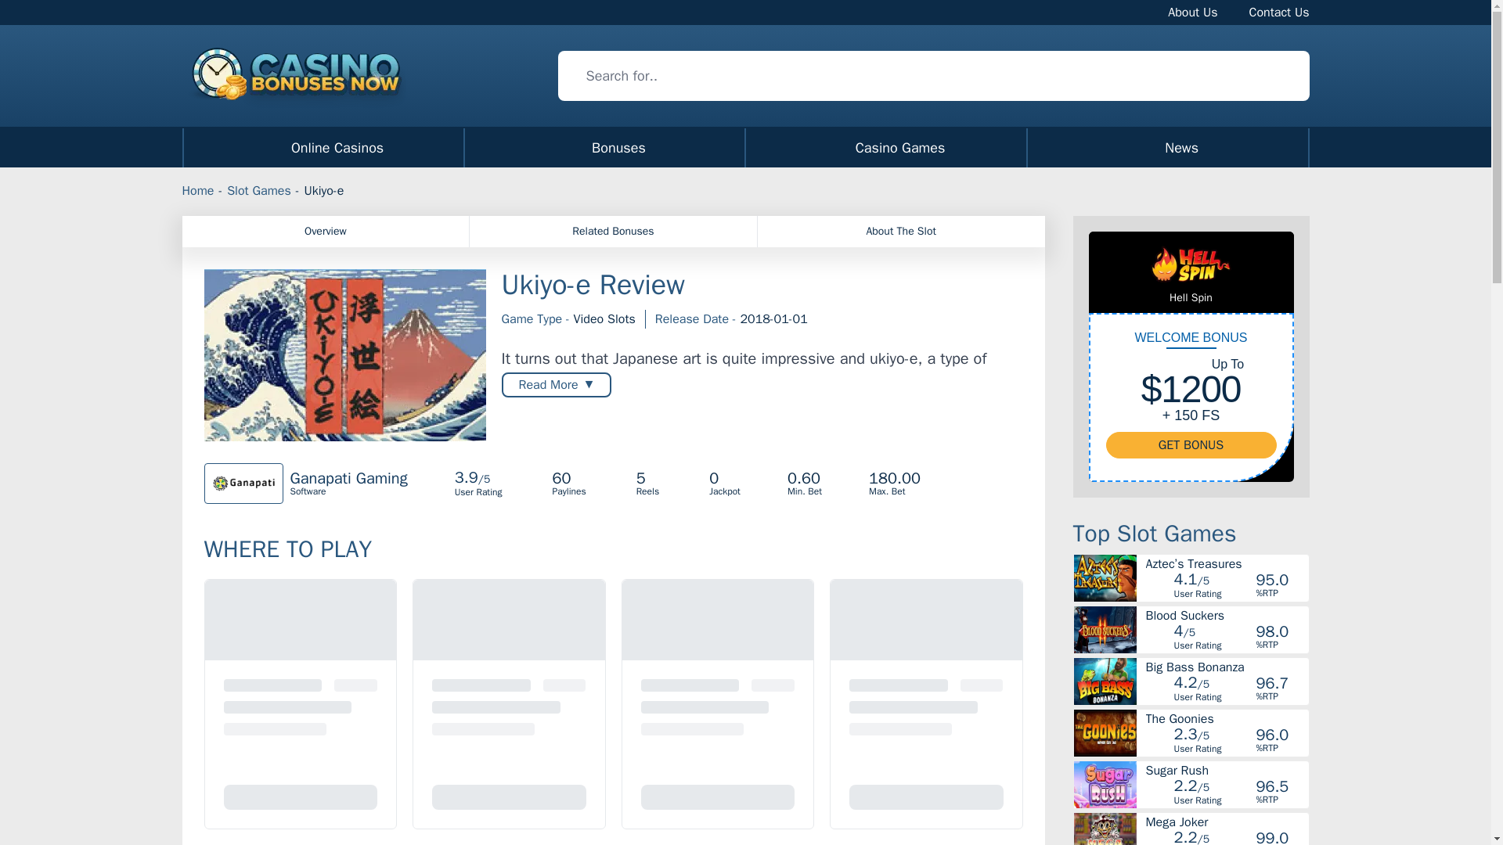 The width and height of the screenshot is (1503, 845). Describe the element at coordinates (1226, 666) in the screenshot. I see `Sugar Rush` at that location.